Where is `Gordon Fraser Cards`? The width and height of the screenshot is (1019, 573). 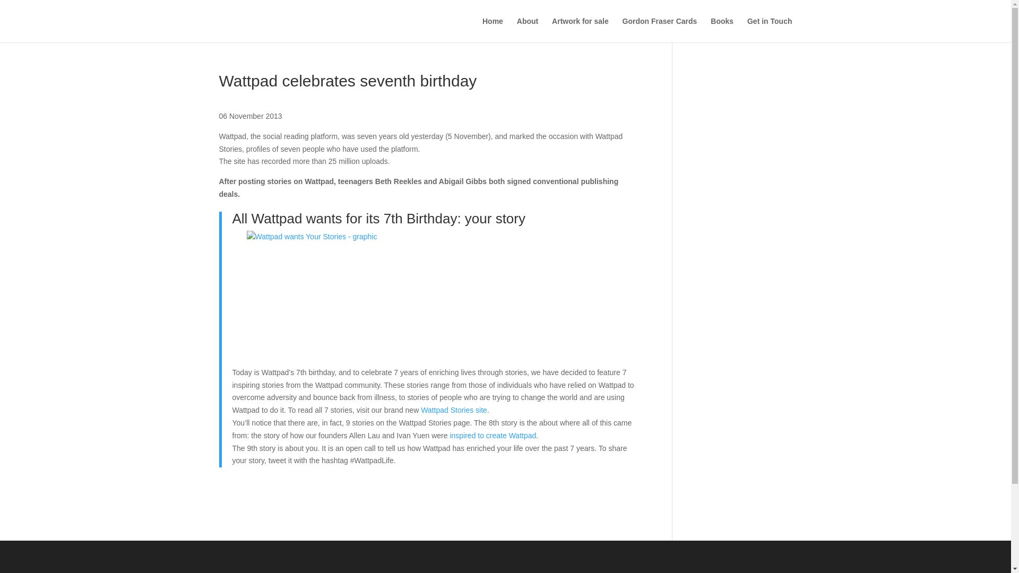 Gordon Fraser Cards is located at coordinates (660, 30).